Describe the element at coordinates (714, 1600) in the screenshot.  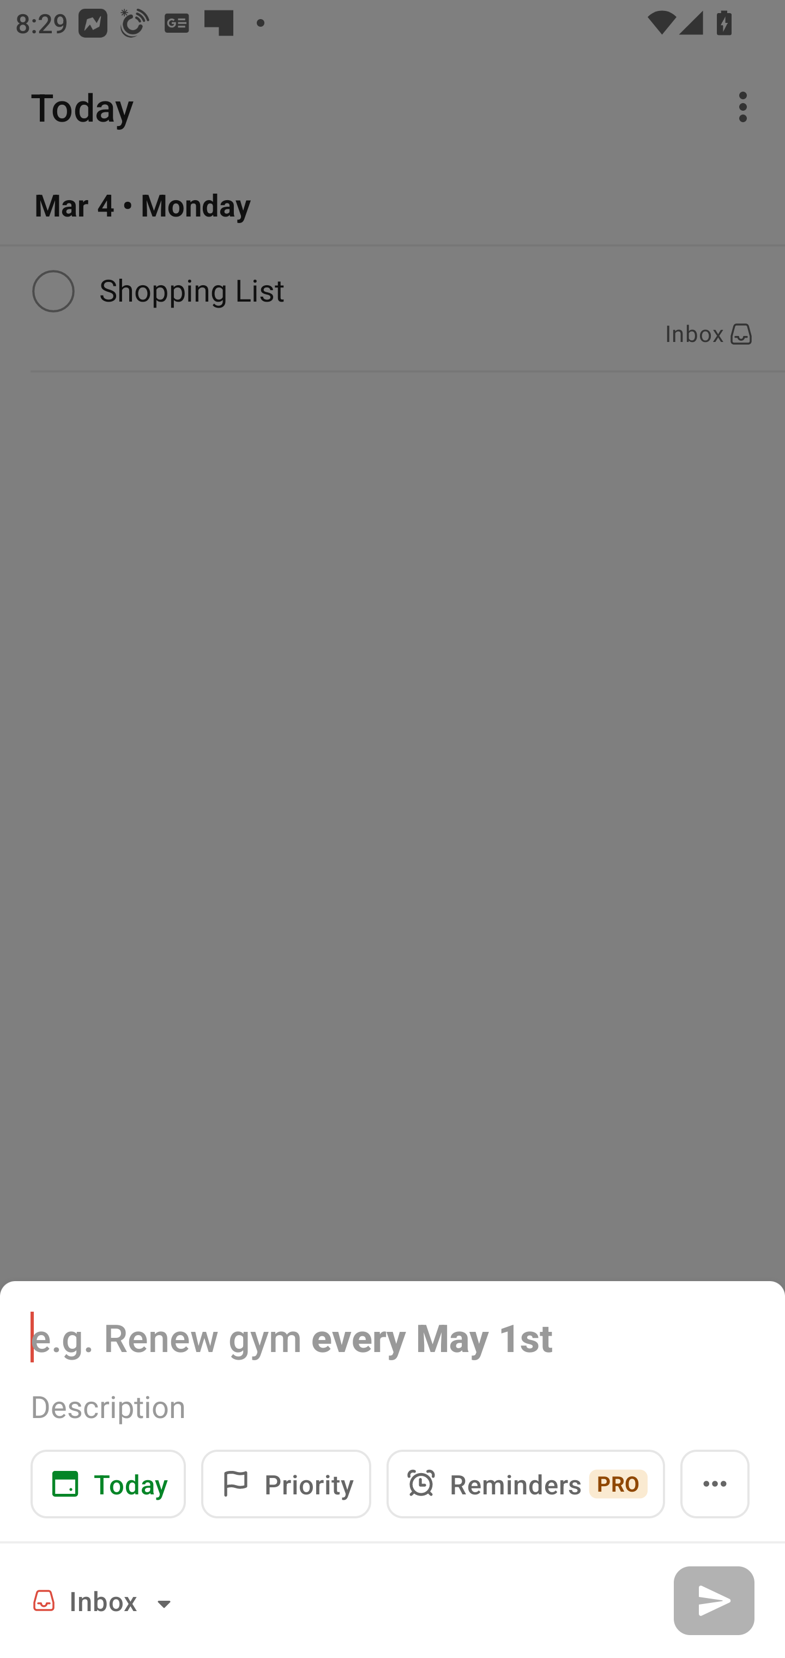
I see `Add` at that location.